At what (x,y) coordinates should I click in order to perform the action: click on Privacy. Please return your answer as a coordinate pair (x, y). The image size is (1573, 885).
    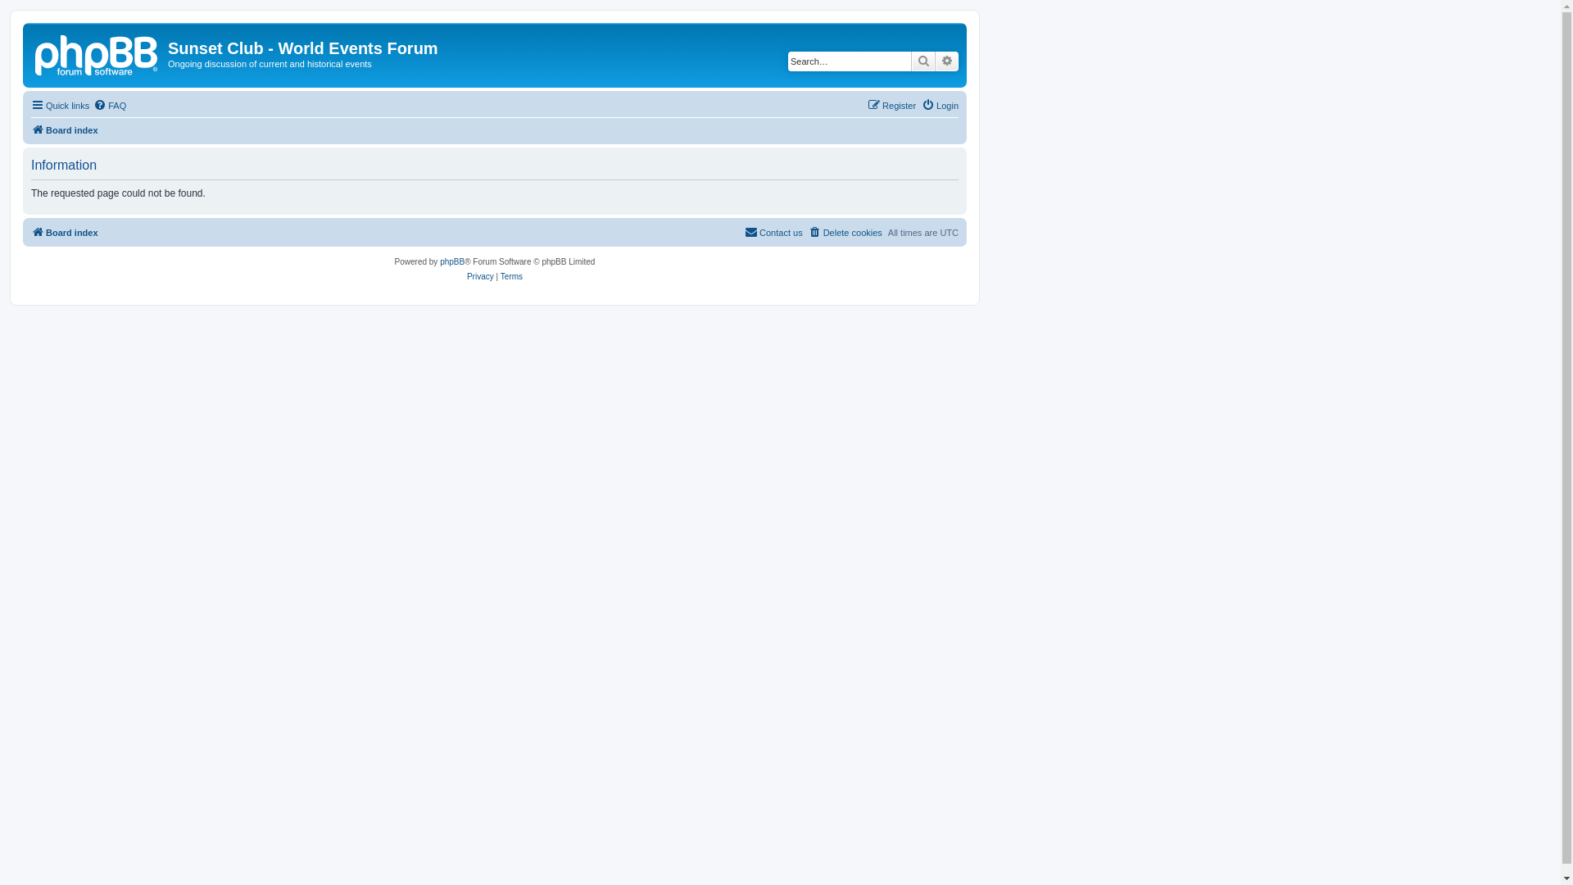
    Looking at the image, I should click on (480, 277).